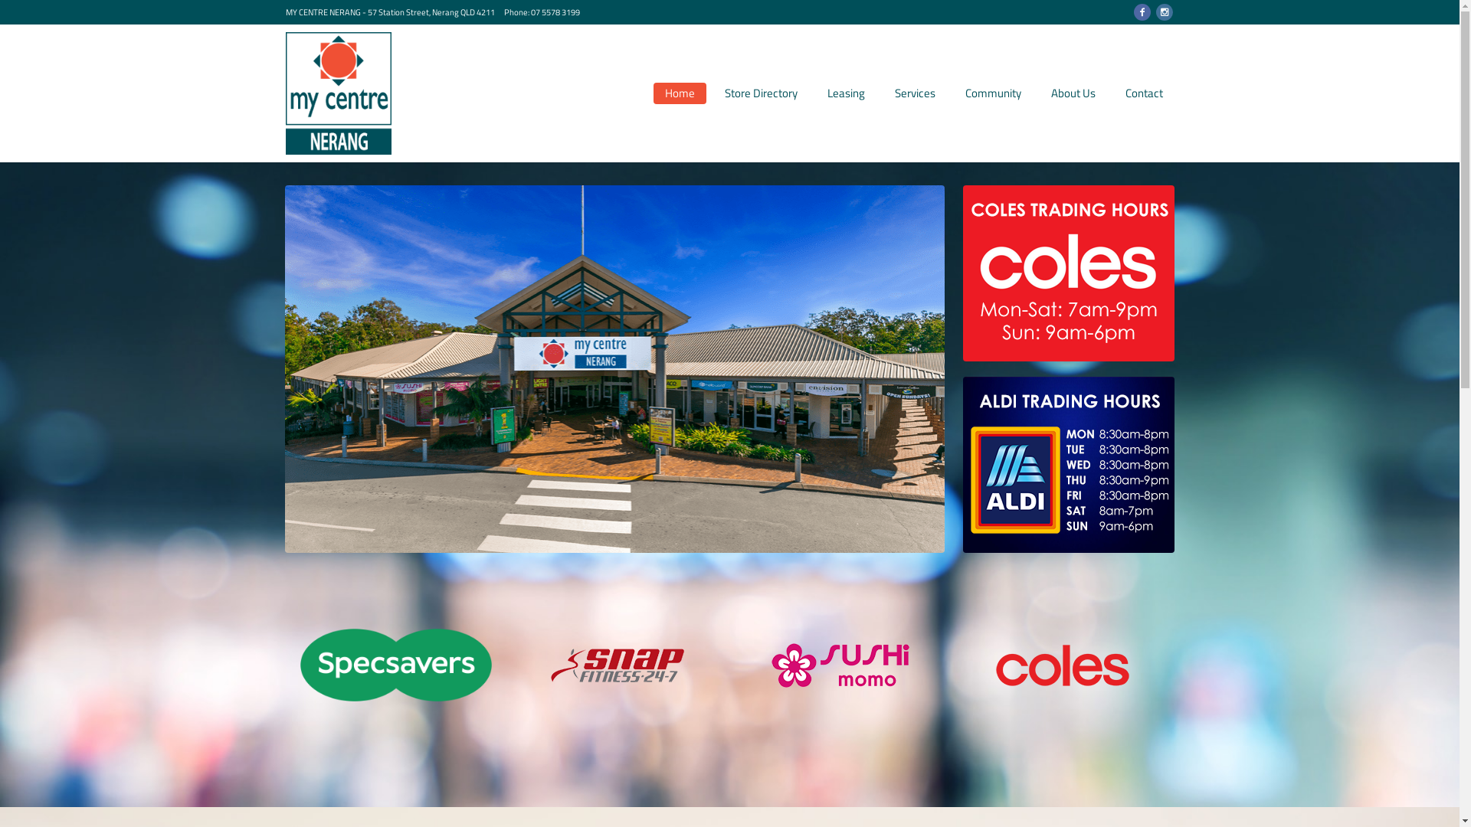 Image resolution: width=1471 pixels, height=827 pixels. What do you see at coordinates (1142, 12) in the screenshot?
I see `Facebook` at bounding box center [1142, 12].